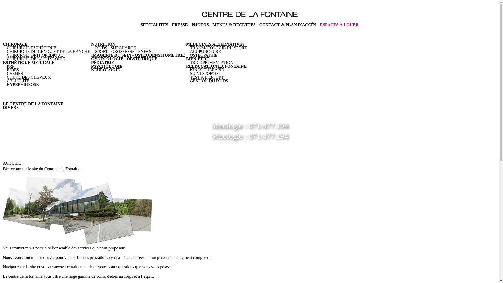  I want to click on PSYCHOLOGIE, so click(107, 66).